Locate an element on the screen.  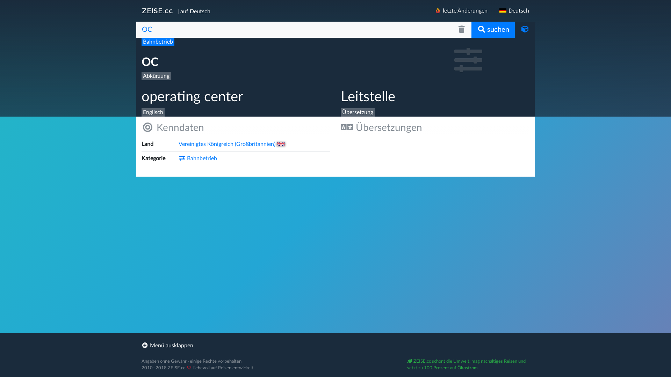
suchen is located at coordinates (493, 30).